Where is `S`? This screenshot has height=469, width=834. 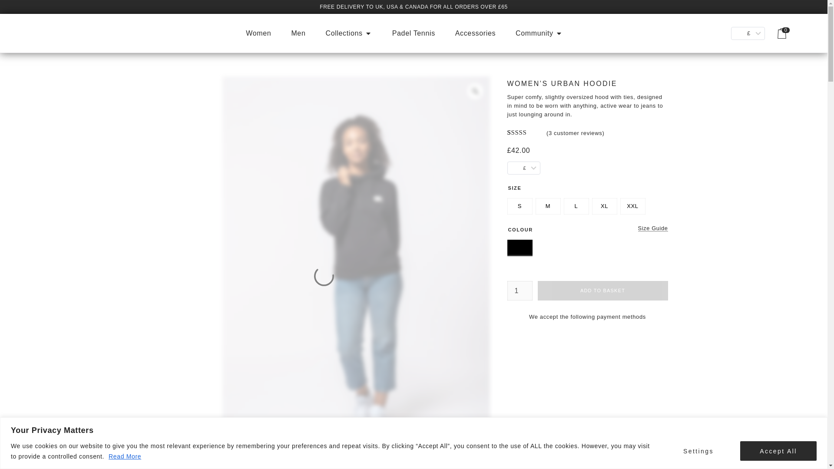
S is located at coordinates (520, 207).